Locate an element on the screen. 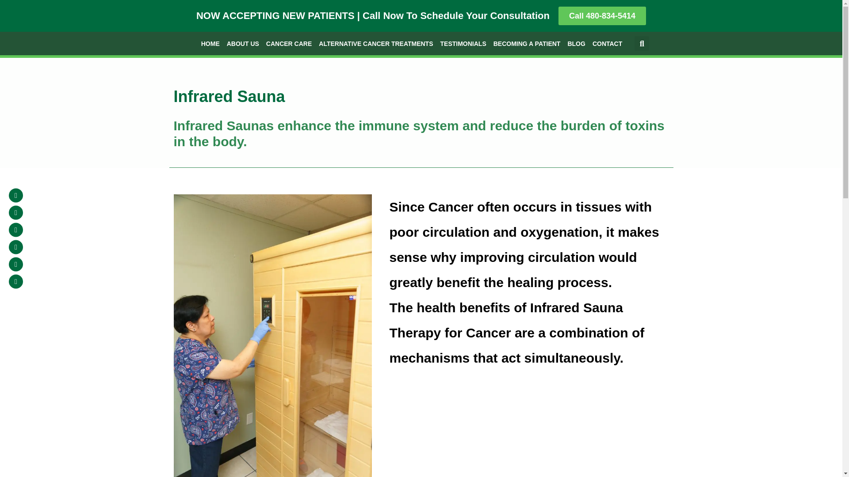 The width and height of the screenshot is (849, 477). Call 480-834-5414 is located at coordinates (602, 16).